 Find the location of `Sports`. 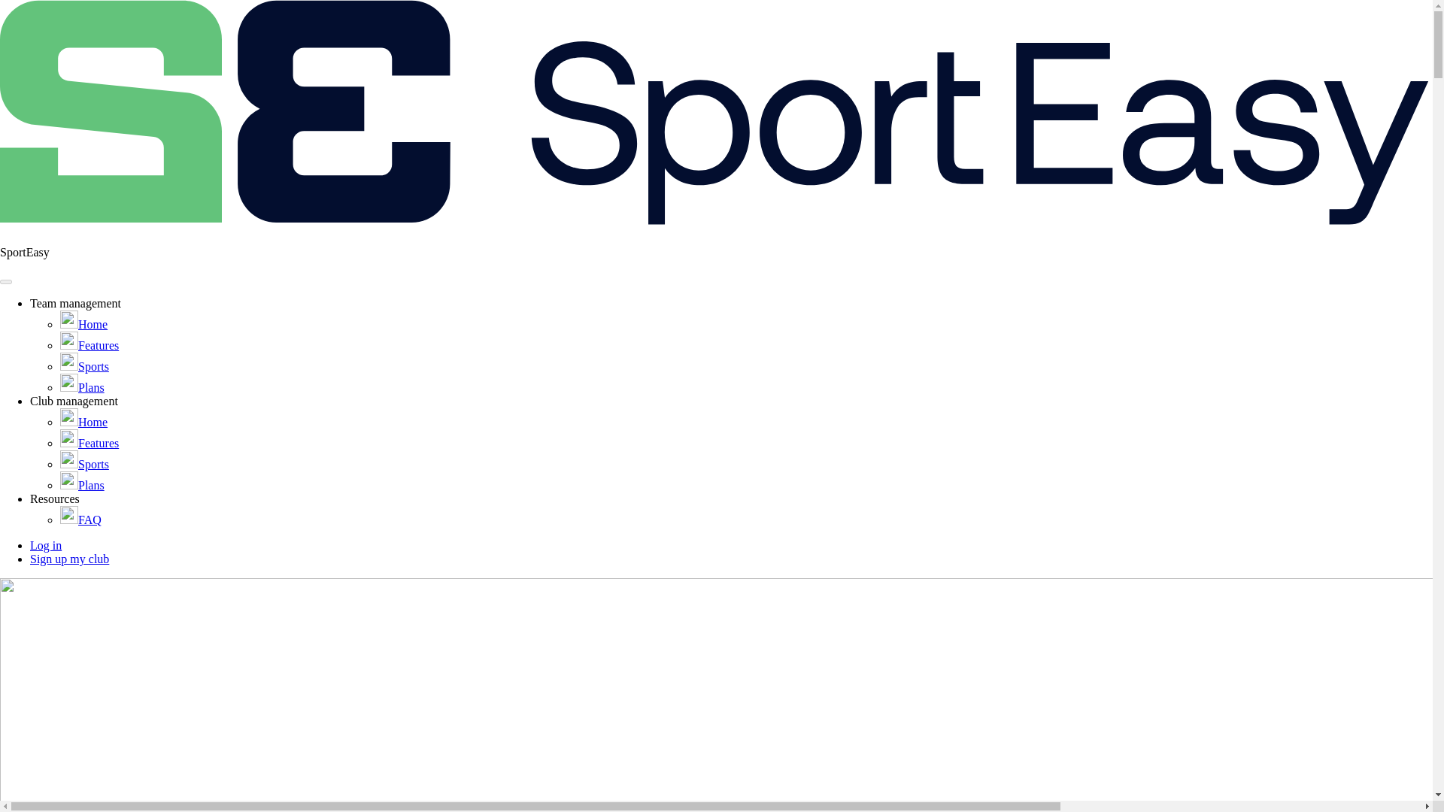

Sports is located at coordinates (84, 366).